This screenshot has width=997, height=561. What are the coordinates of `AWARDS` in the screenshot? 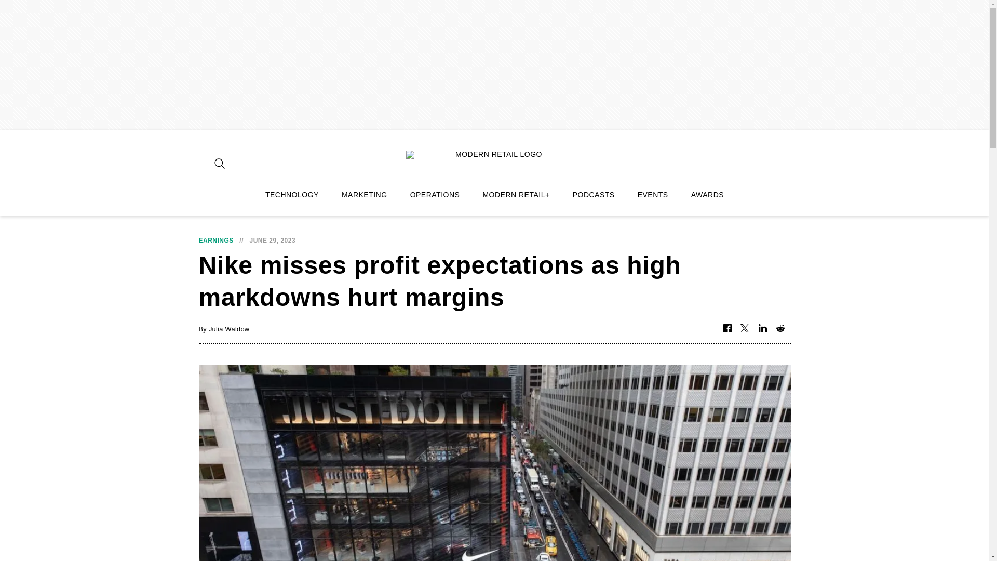 It's located at (707, 195).